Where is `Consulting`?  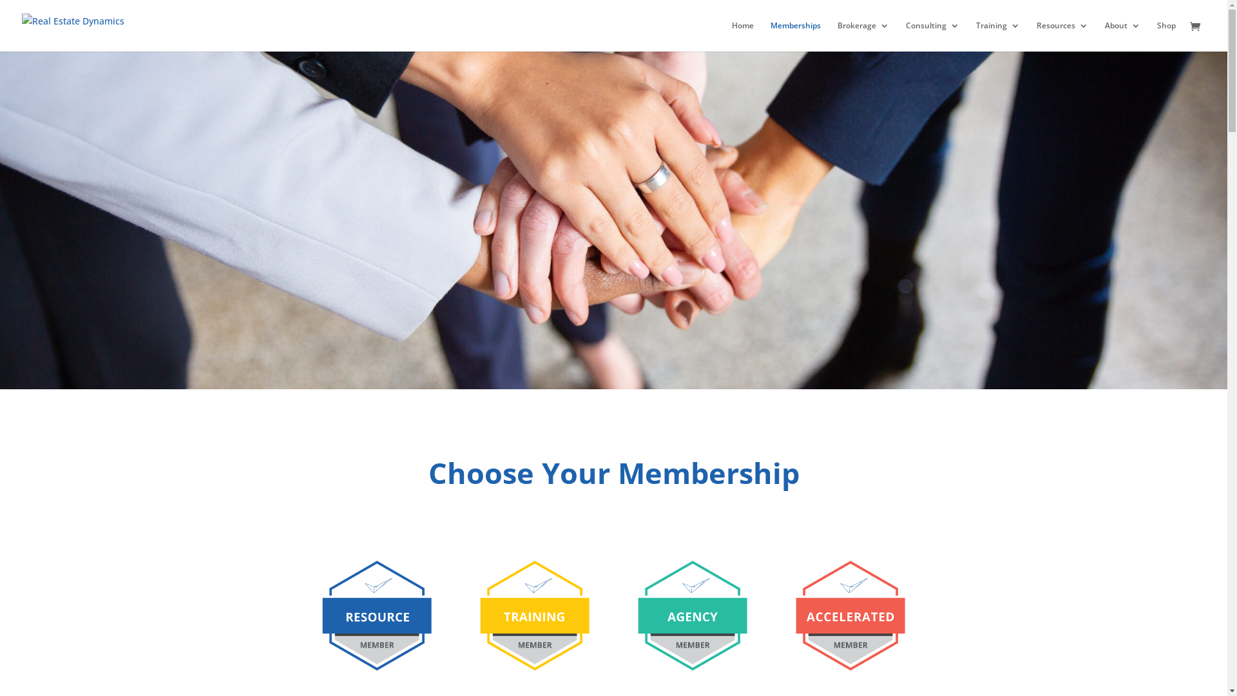
Consulting is located at coordinates (933, 36).